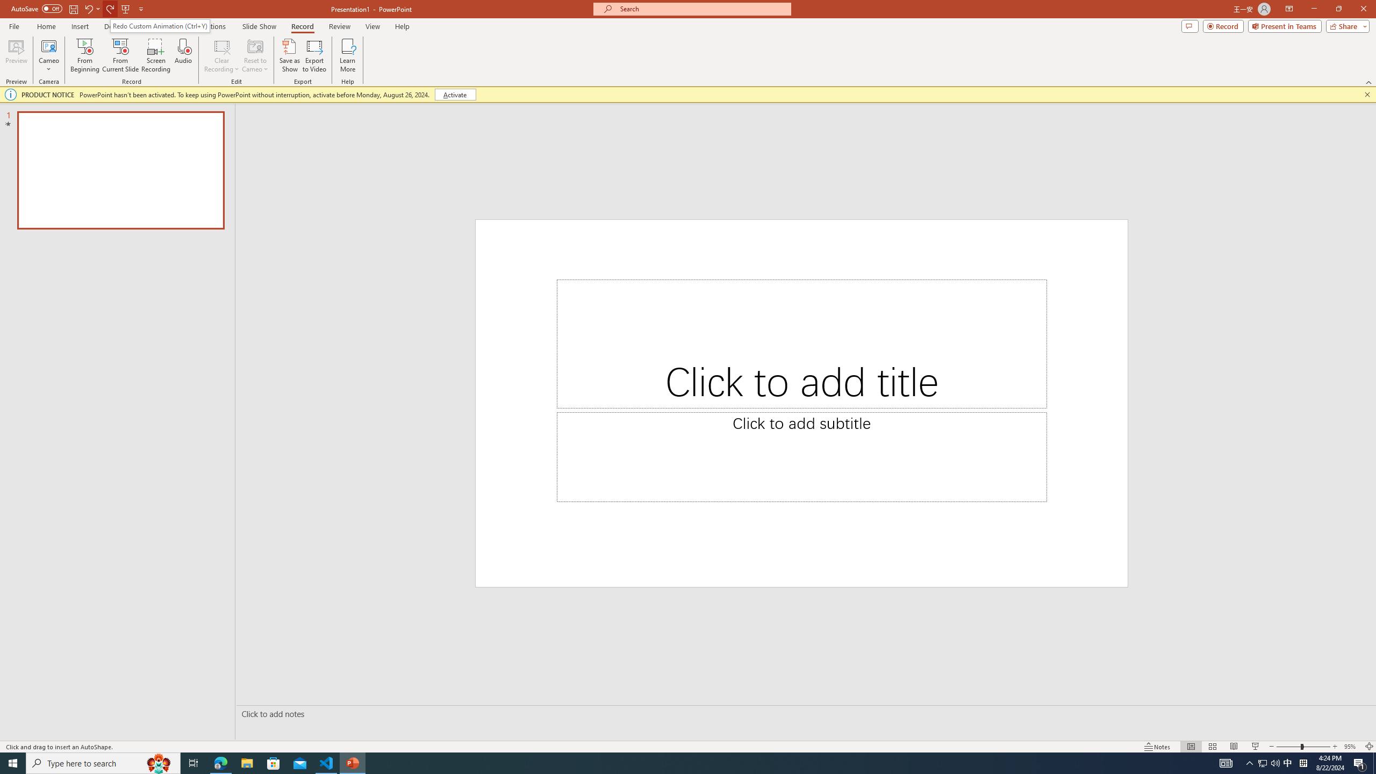 This screenshot has height=774, width=1376. What do you see at coordinates (348, 55) in the screenshot?
I see `Learn More` at bounding box center [348, 55].